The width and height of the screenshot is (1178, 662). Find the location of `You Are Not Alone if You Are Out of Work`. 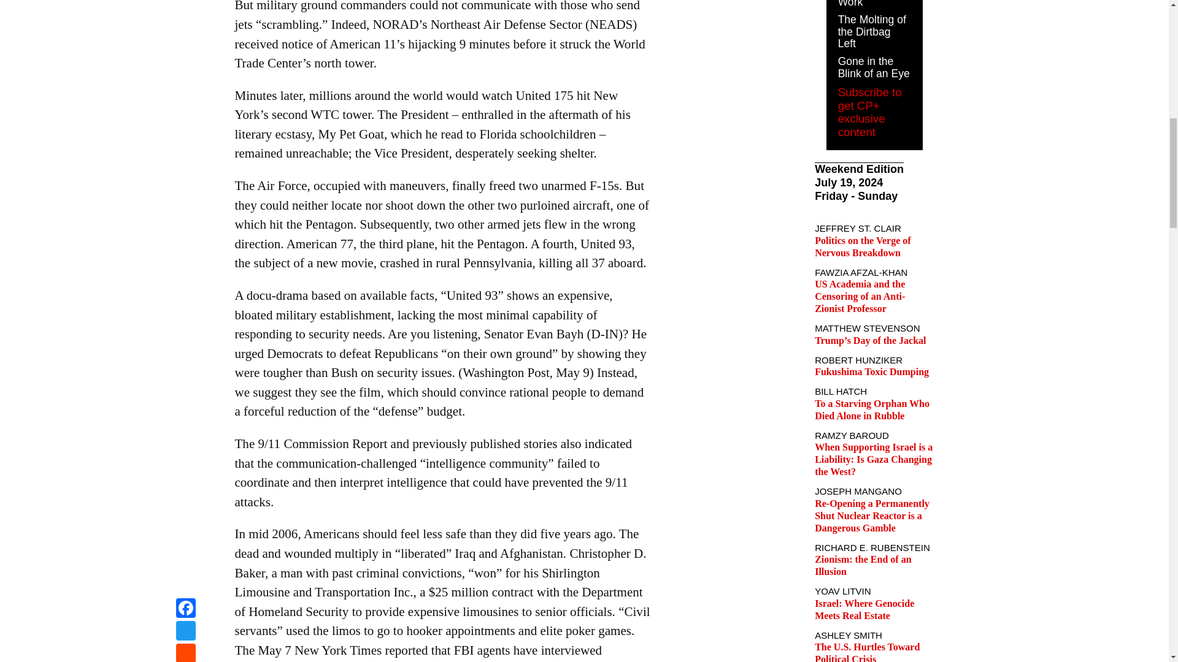

You Are Not Alone if You Are Out of Work is located at coordinates (866, 4).